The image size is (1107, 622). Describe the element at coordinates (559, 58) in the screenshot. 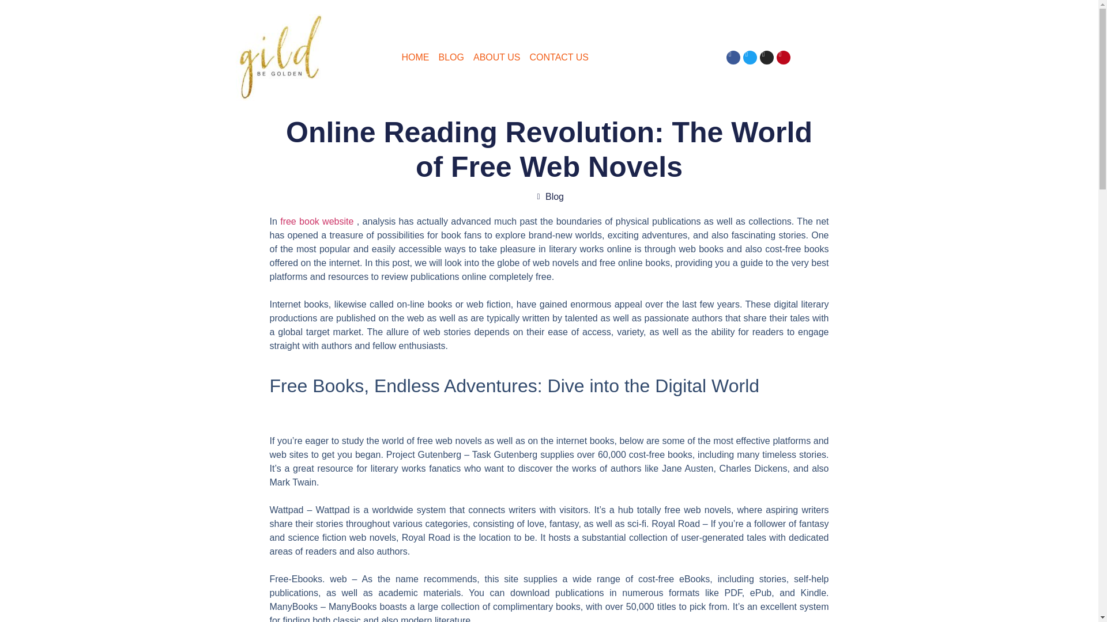

I see `CONTACT US` at that location.